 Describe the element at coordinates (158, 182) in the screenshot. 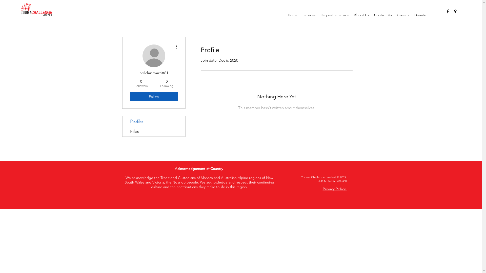

I see `Victoria` at that location.